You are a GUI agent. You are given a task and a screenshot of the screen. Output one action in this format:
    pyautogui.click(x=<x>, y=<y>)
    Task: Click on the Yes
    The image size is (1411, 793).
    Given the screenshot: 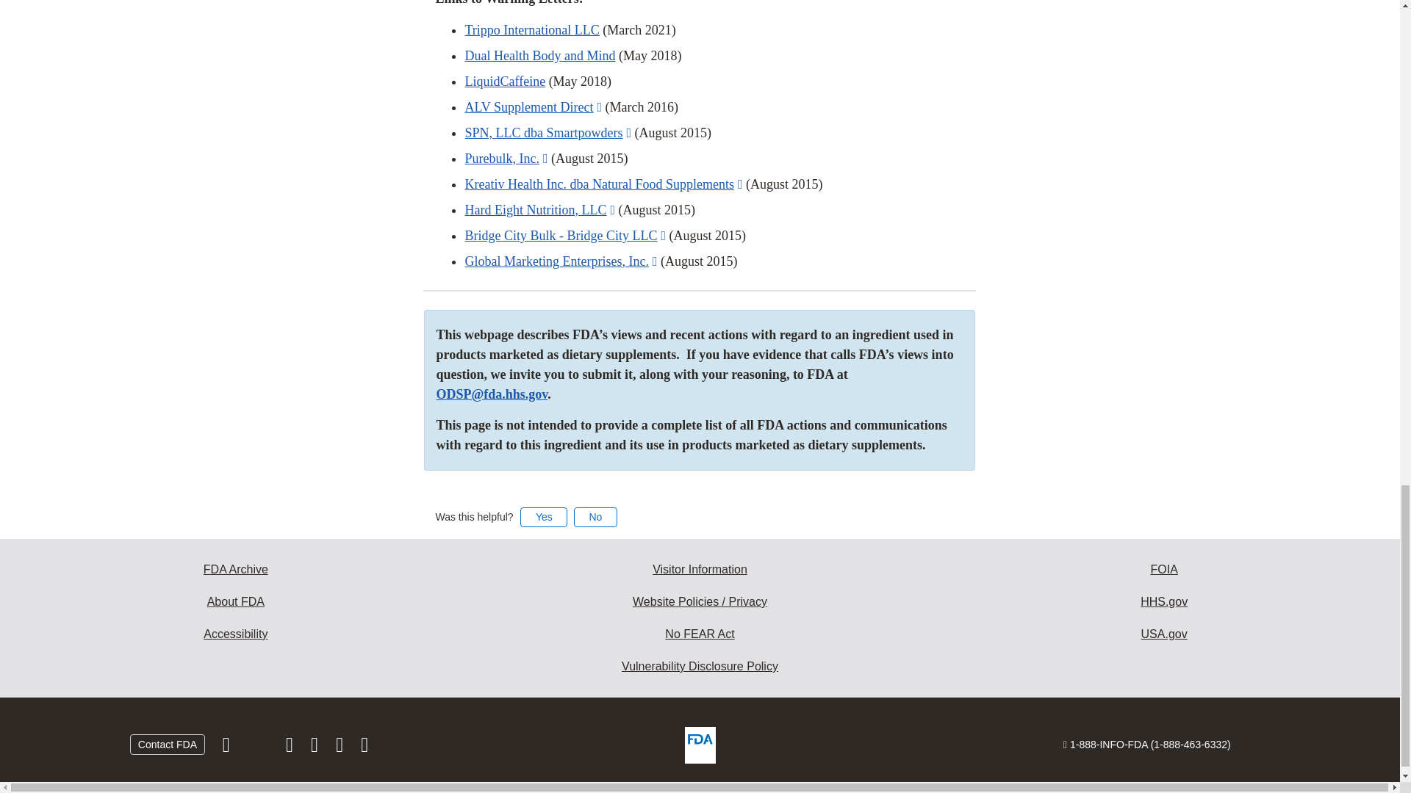 What is the action you would take?
    pyautogui.click(x=544, y=517)
    